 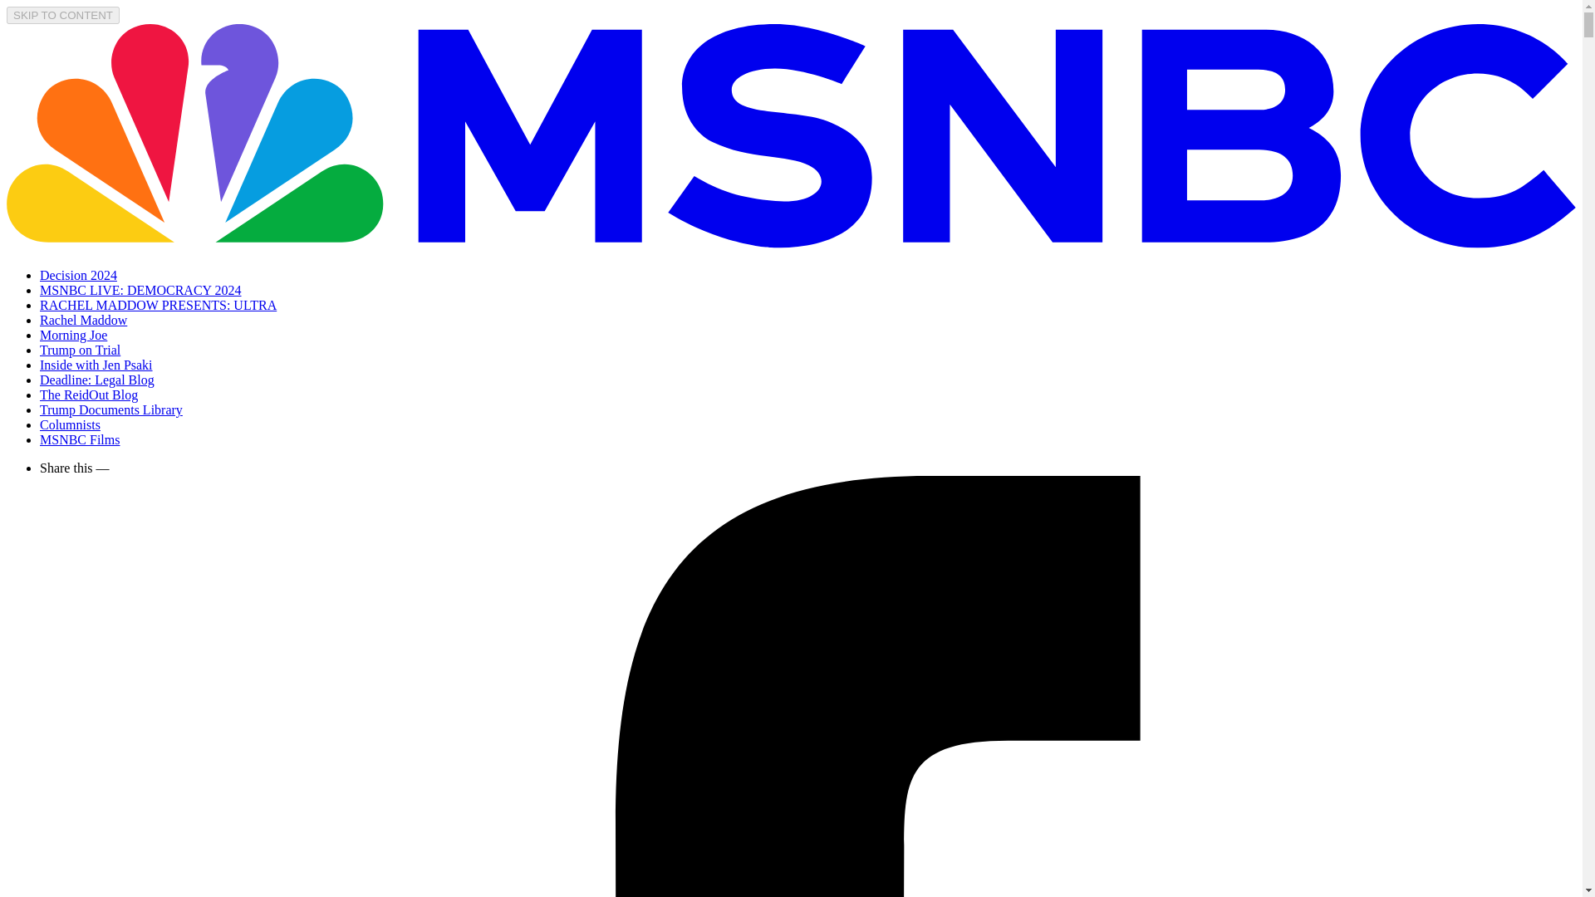 What do you see at coordinates (70, 424) in the screenshot?
I see `Columnists` at bounding box center [70, 424].